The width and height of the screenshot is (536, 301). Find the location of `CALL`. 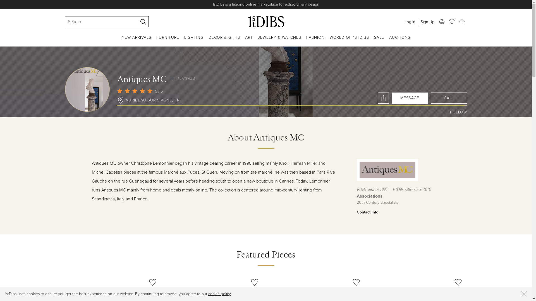

CALL is located at coordinates (449, 98).